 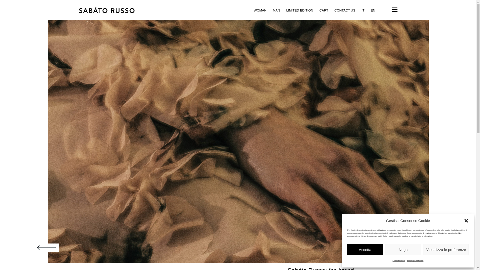 I want to click on EN, so click(x=373, y=10).